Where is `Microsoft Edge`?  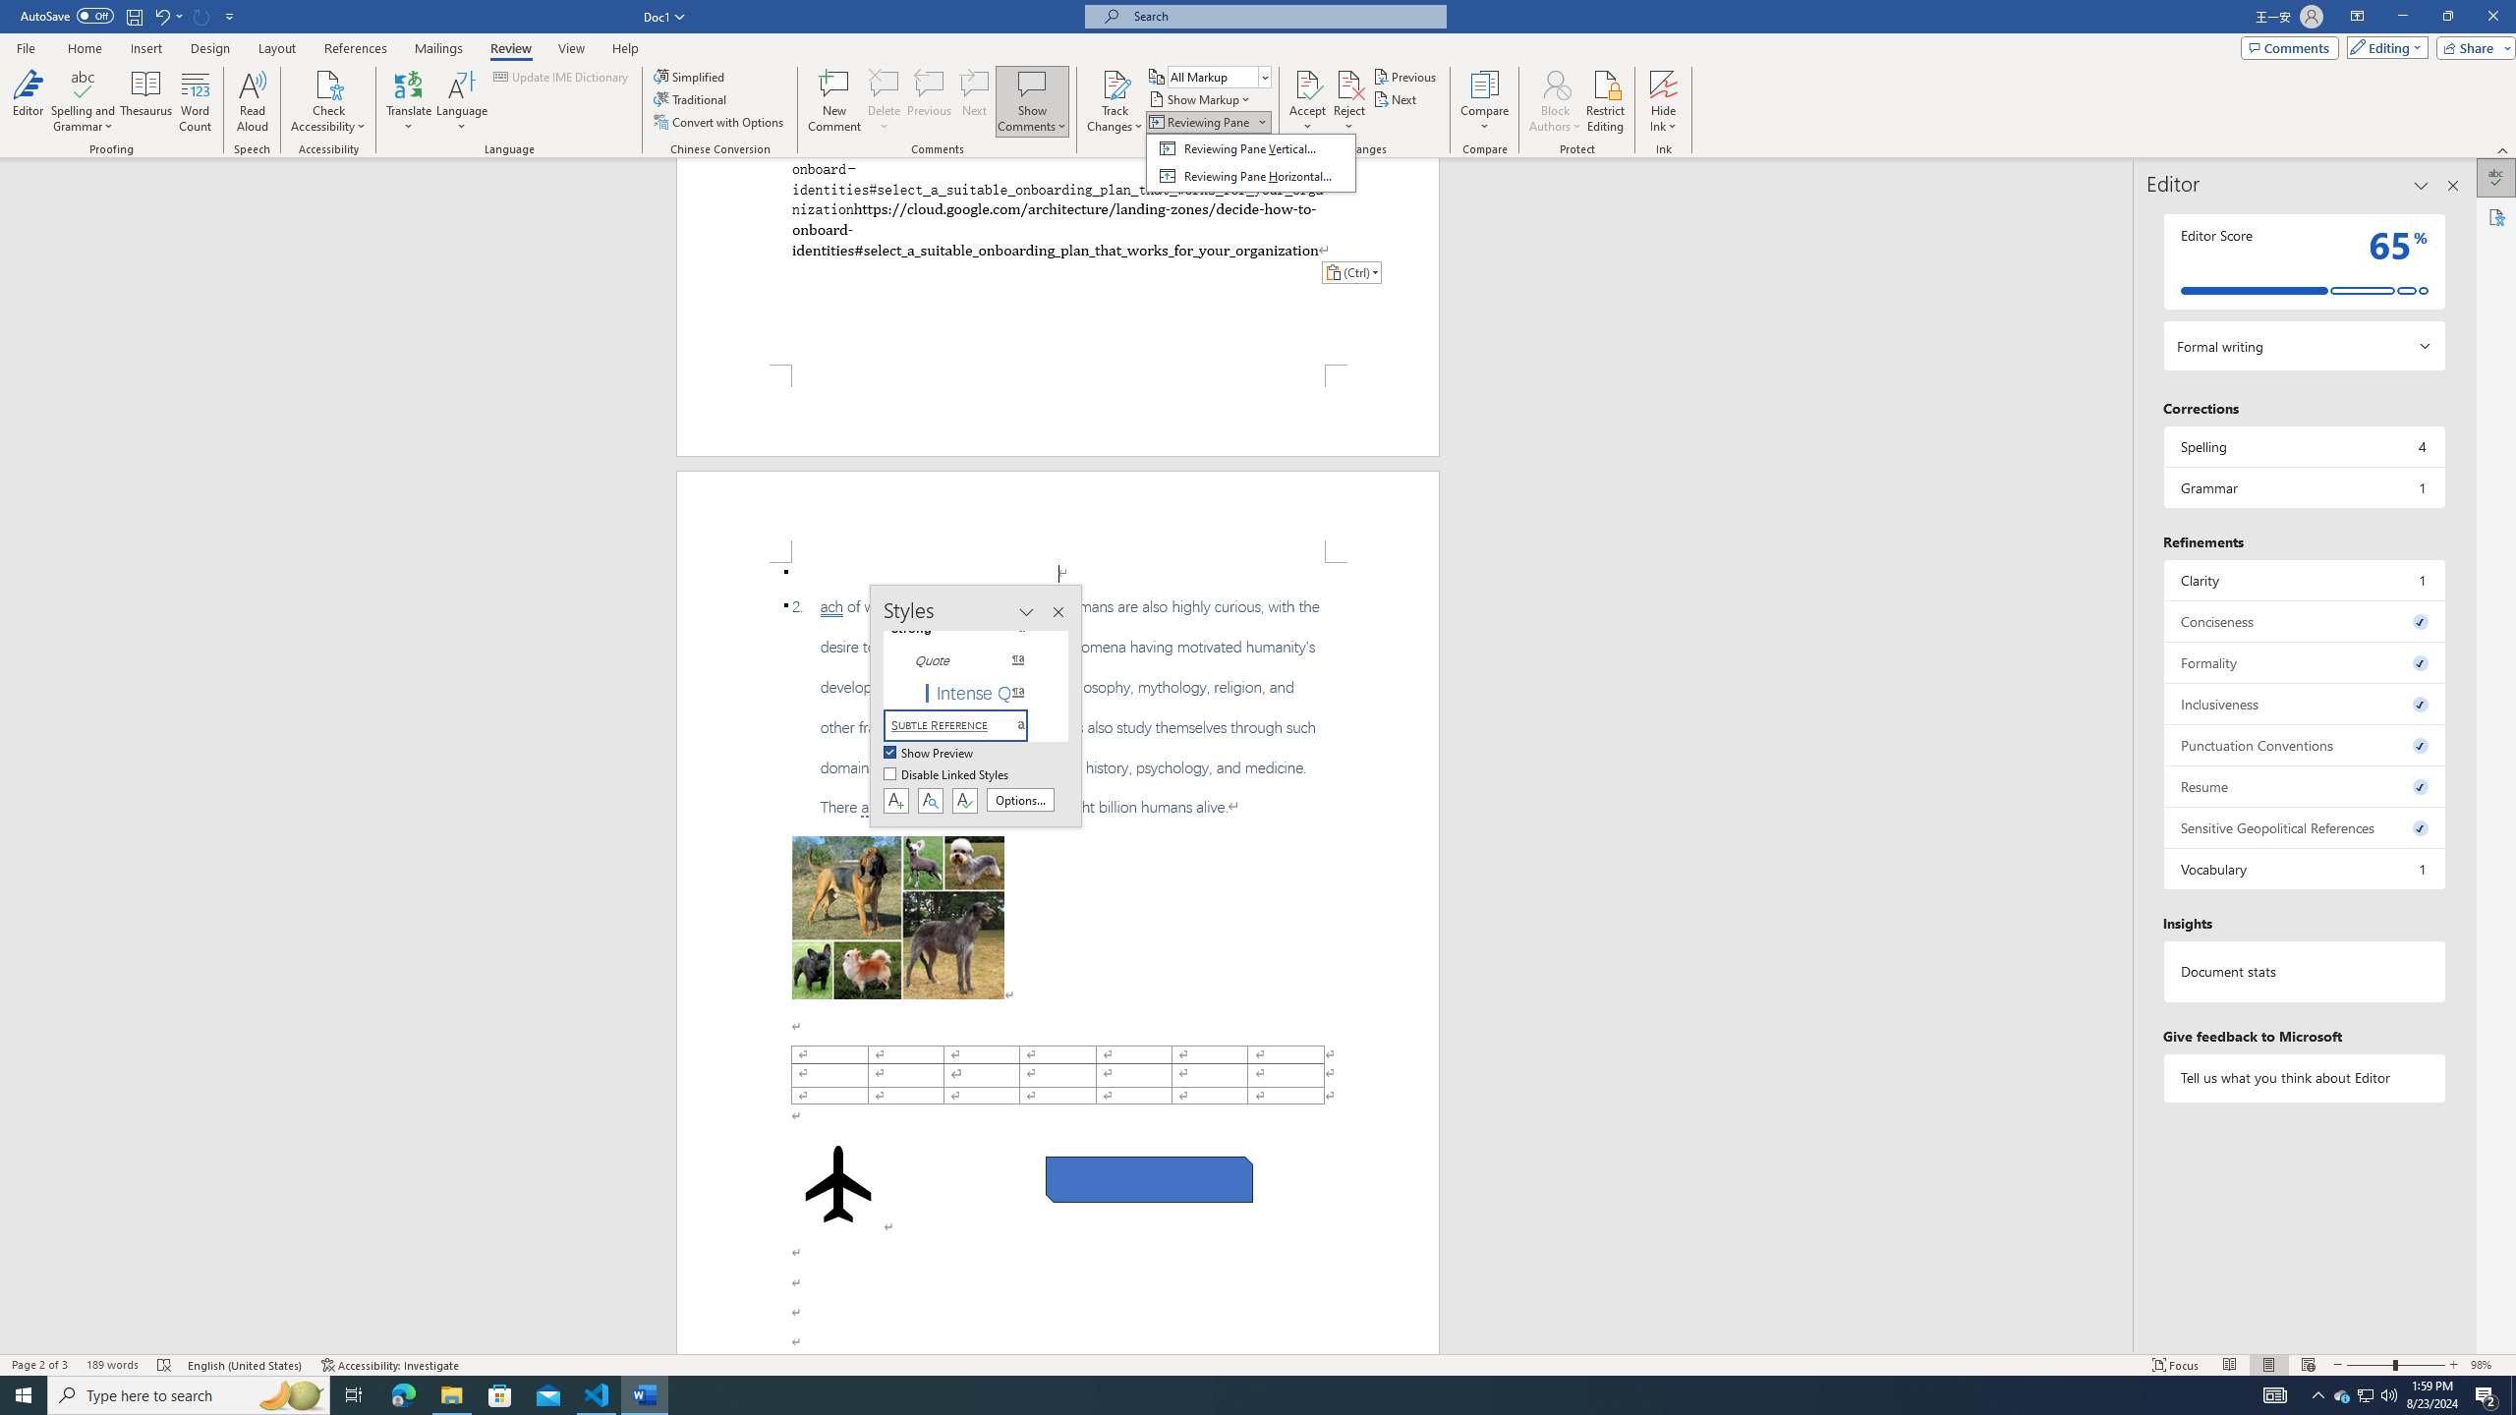
Microsoft Edge is located at coordinates (403, 1395).